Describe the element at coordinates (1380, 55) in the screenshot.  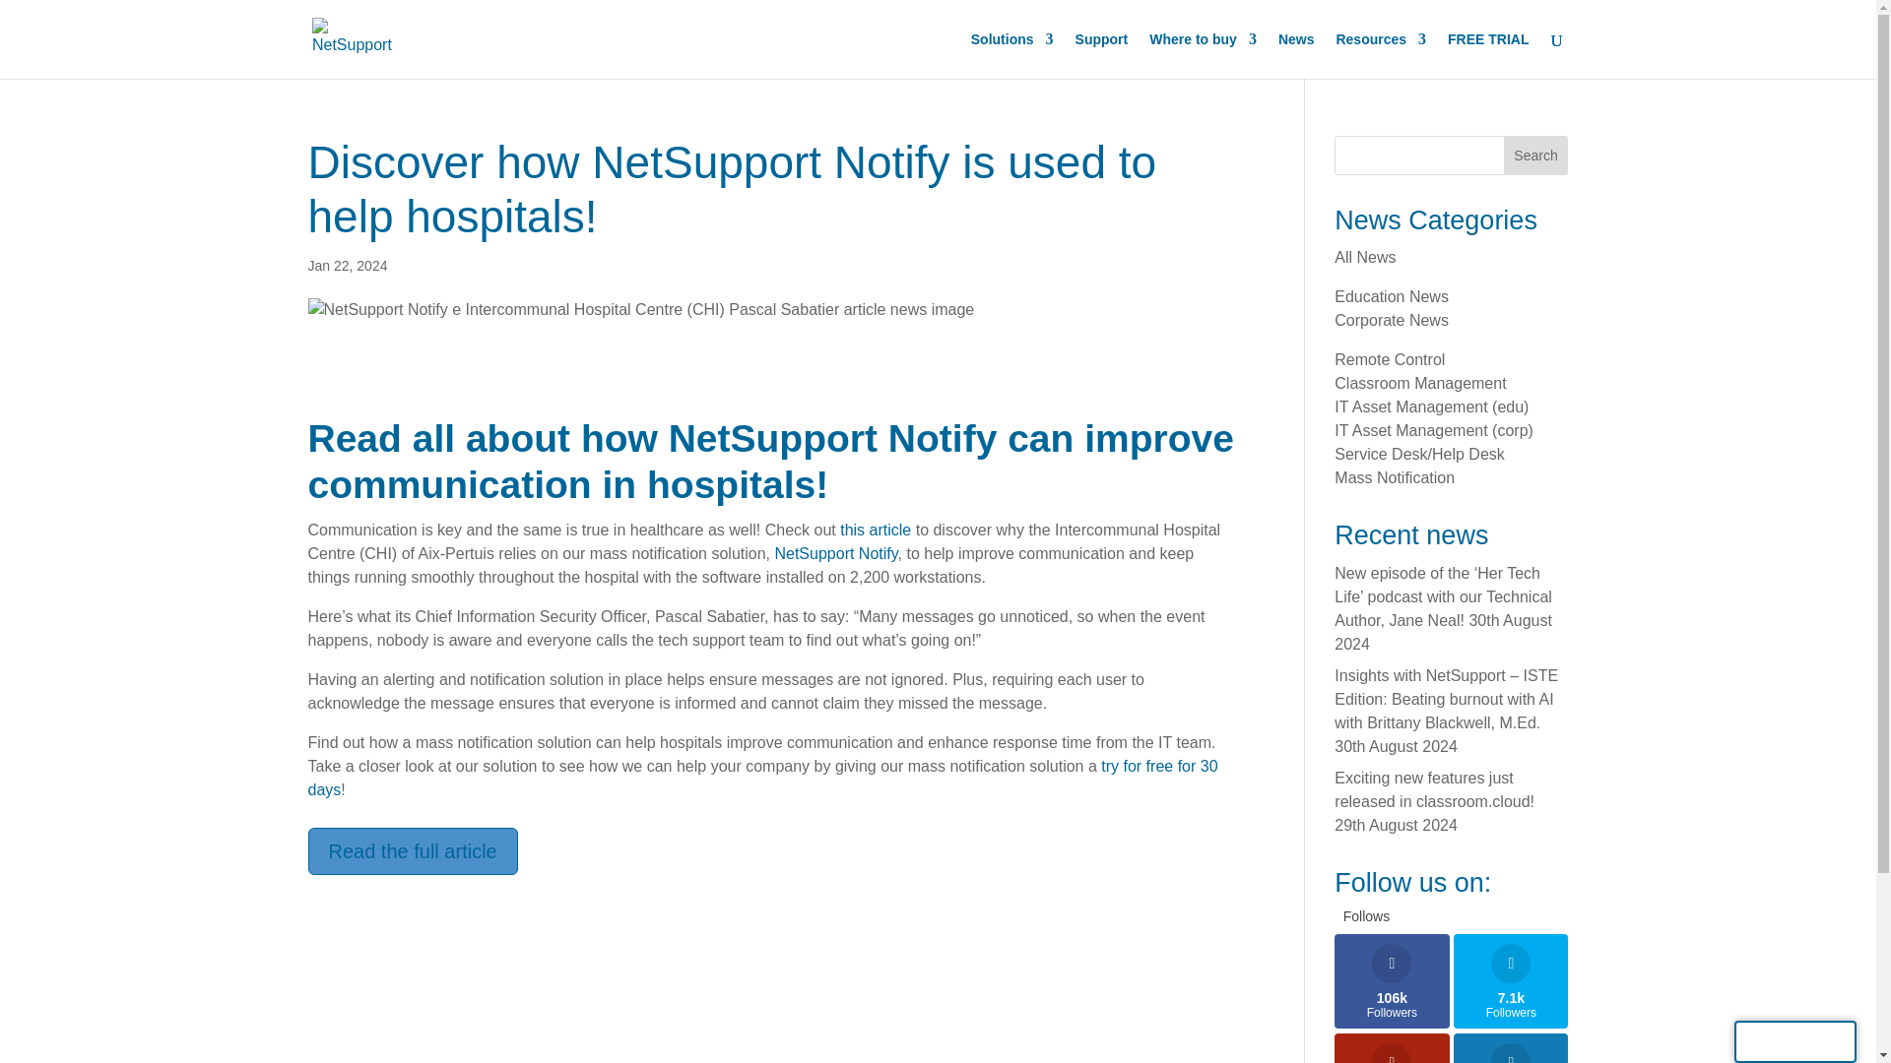
I see `Where to buy` at that location.